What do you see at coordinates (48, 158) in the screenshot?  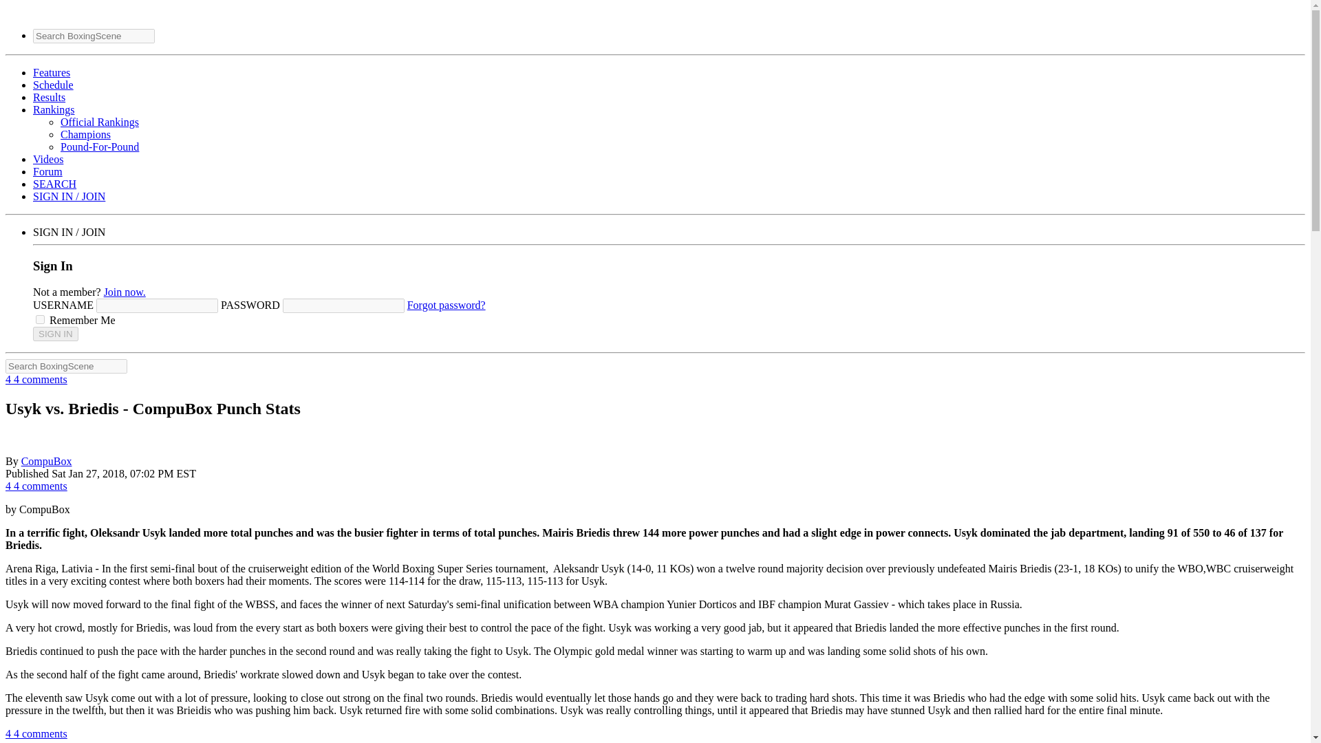 I see `Videos` at bounding box center [48, 158].